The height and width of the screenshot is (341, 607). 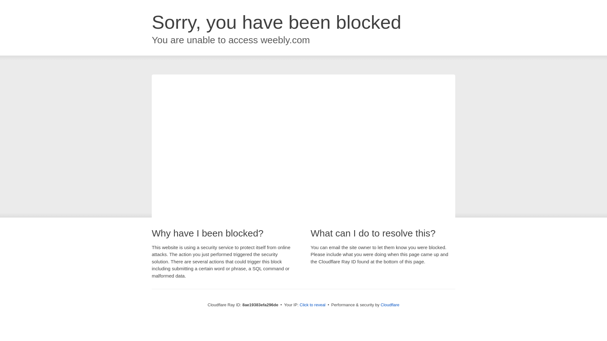 What do you see at coordinates (390, 305) in the screenshot?
I see `Cloudflare` at bounding box center [390, 305].